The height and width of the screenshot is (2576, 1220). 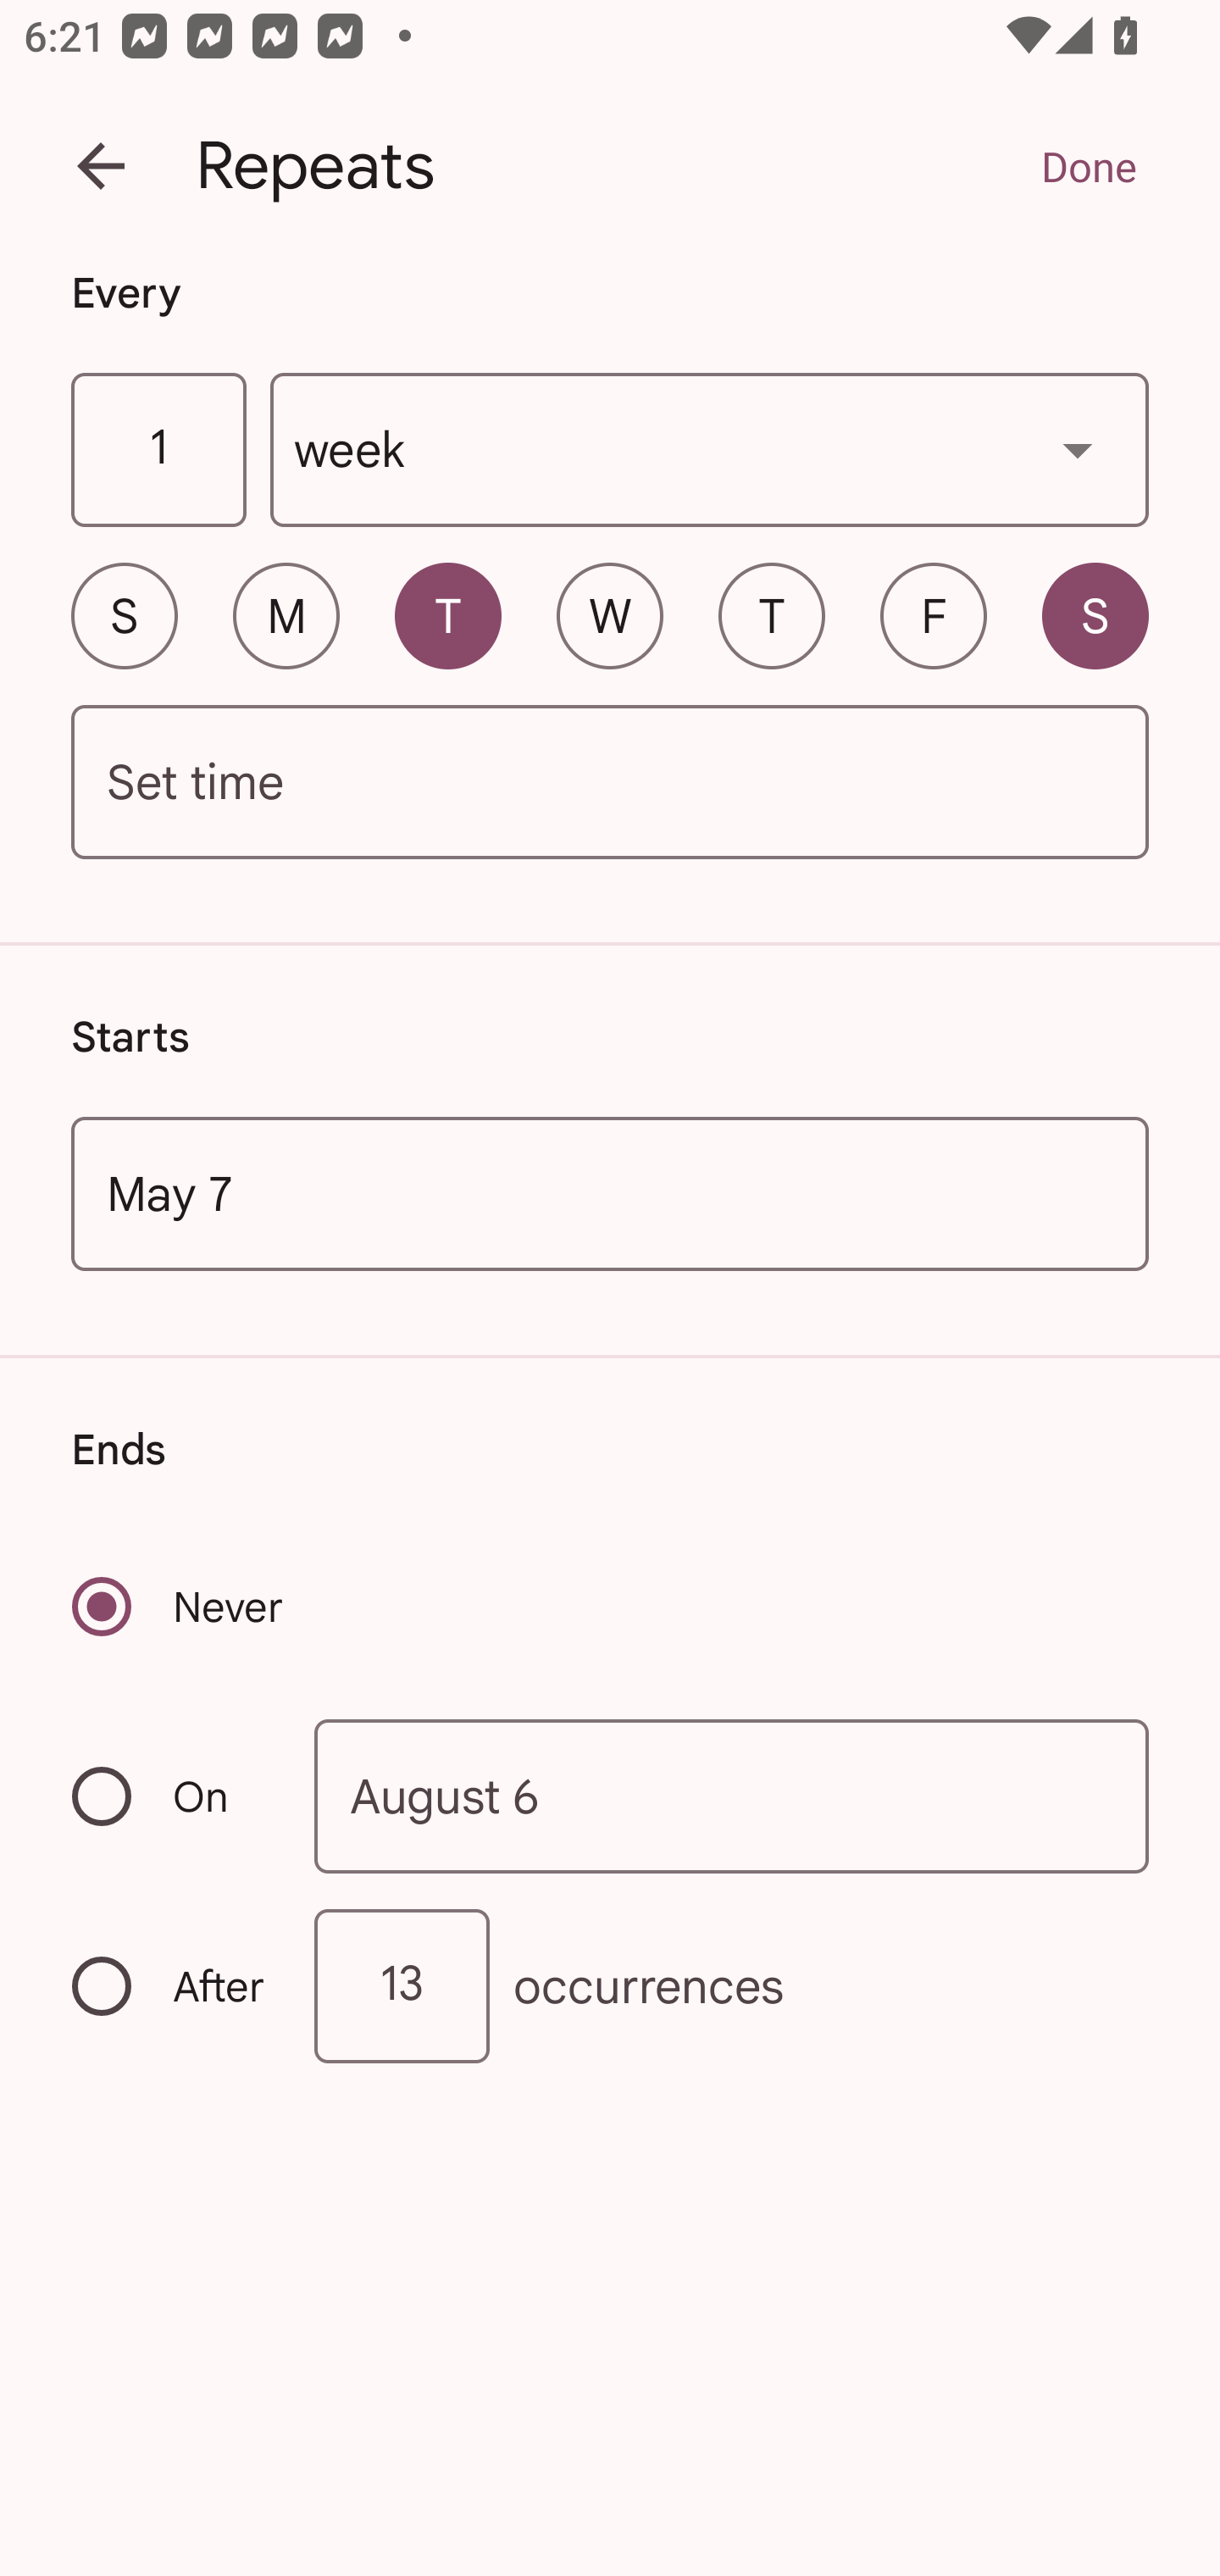 I want to click on S Sunday, so click(x=124, y=615).